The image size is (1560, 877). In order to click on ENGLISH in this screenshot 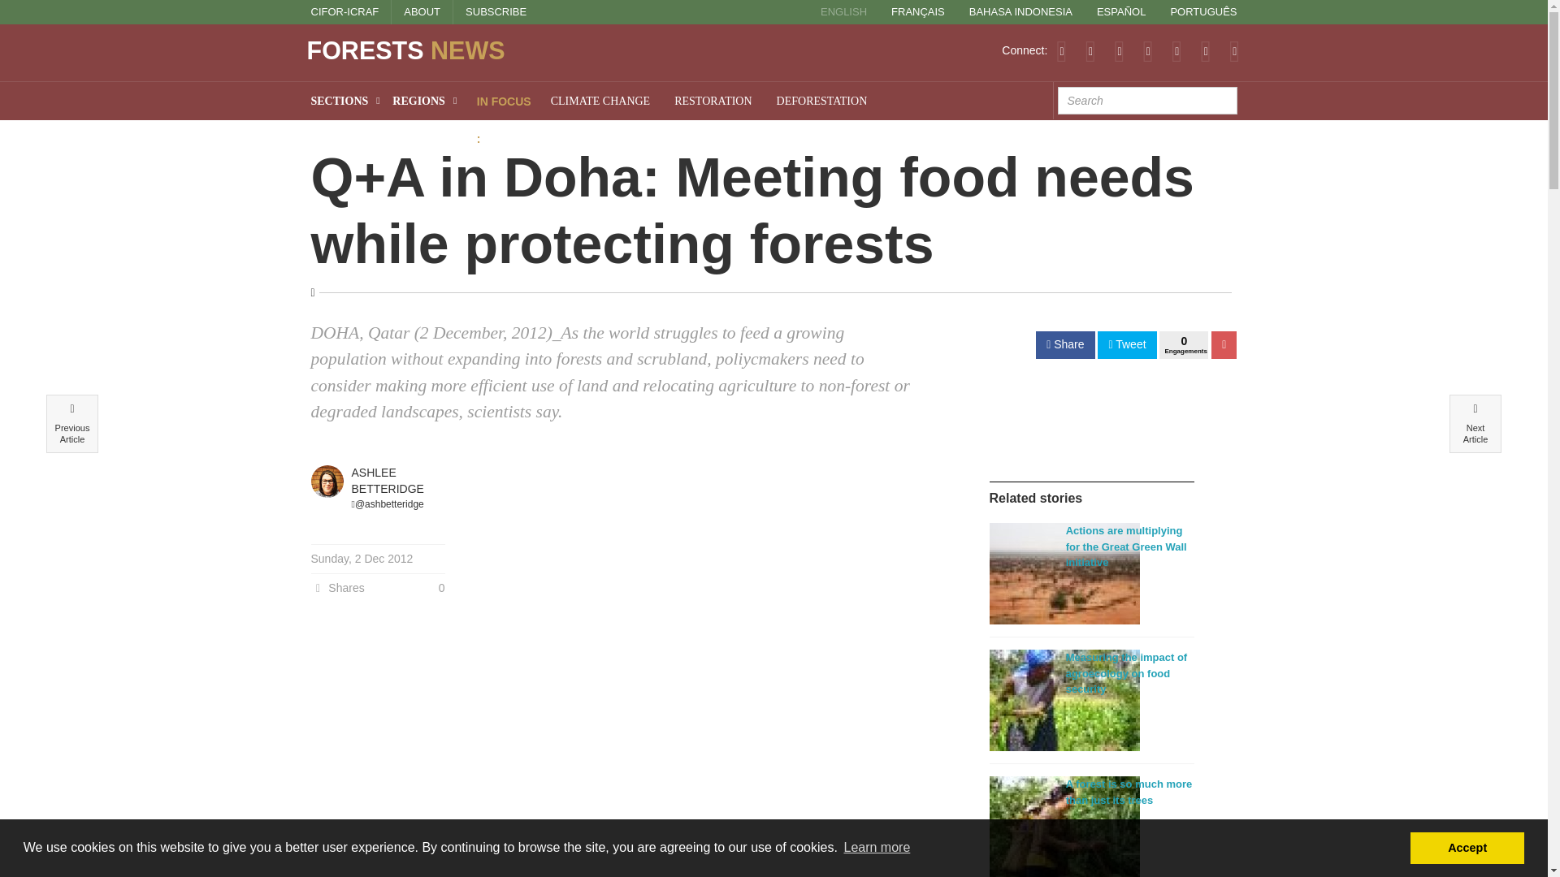, I will do `click(843, 12)`.